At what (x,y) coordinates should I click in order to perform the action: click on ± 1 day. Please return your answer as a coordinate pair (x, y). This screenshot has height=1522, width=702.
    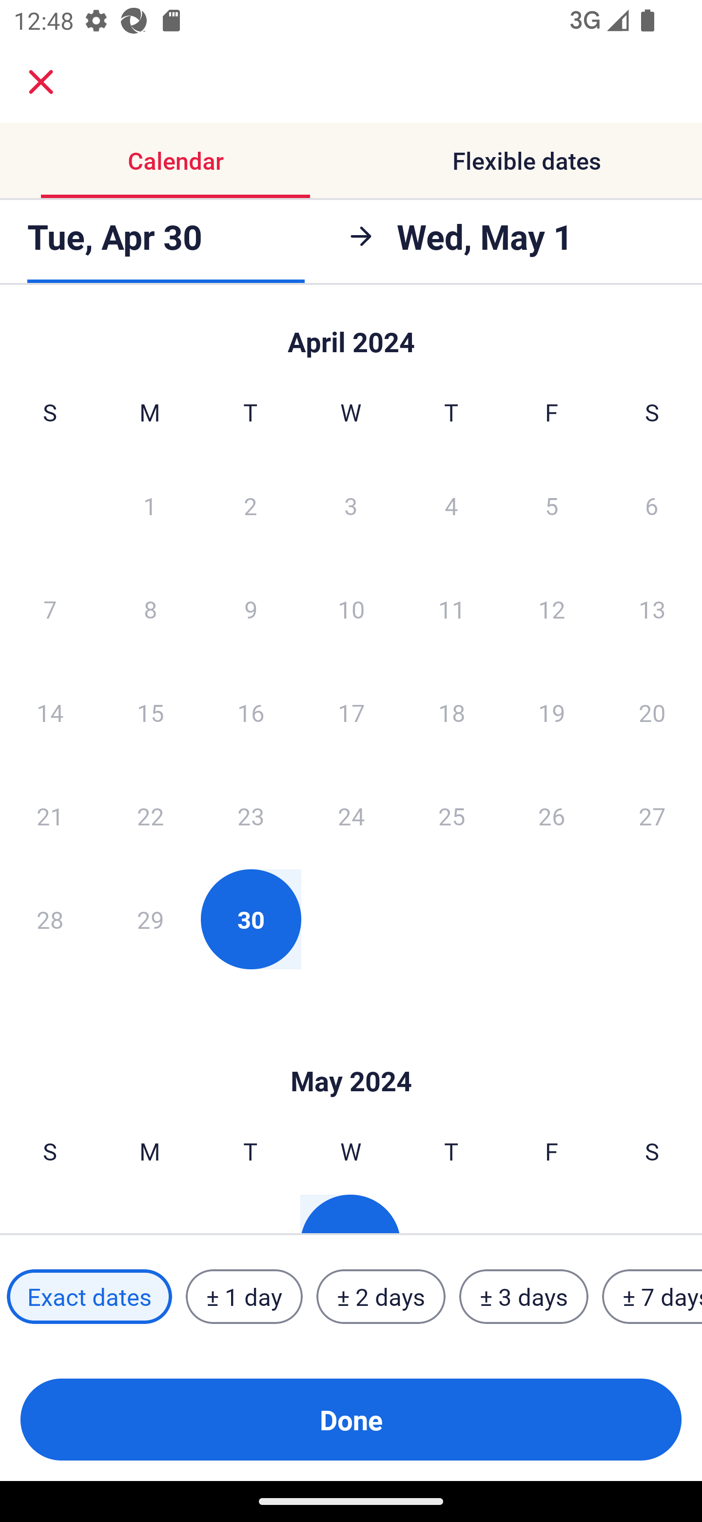
    Looking at the image, I should click on (244, 1297).